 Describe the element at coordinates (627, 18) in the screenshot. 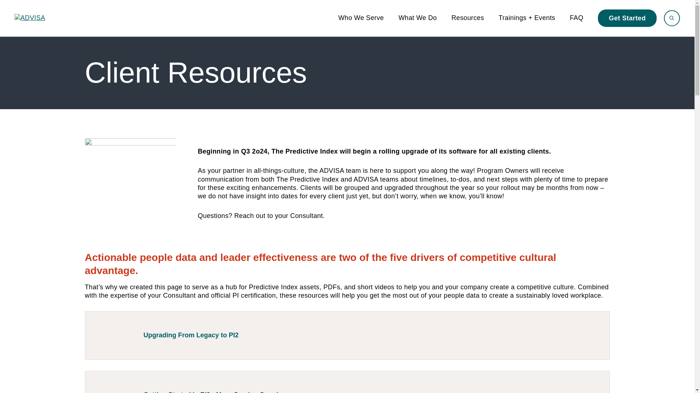

I see `Get Started` at that location.